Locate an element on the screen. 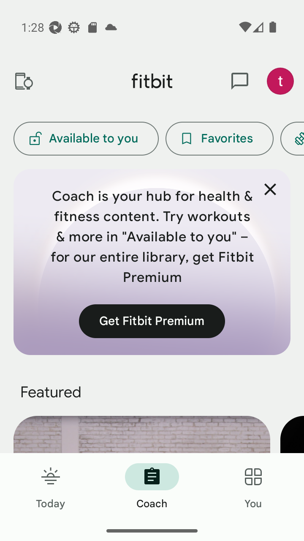 Image resolution: width=304 pixels, height=541 pixels. Get Fitbit Premium is located at coordinates (152, 321).